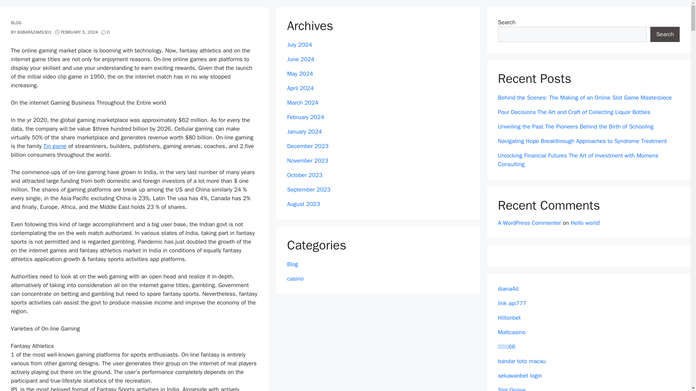 Image resolution: width=696 pixels, height=391 pixels. What do you see at coordinates (299, 45) in the screenshot?
I see `July 2024` at bounding box center [299, 45].